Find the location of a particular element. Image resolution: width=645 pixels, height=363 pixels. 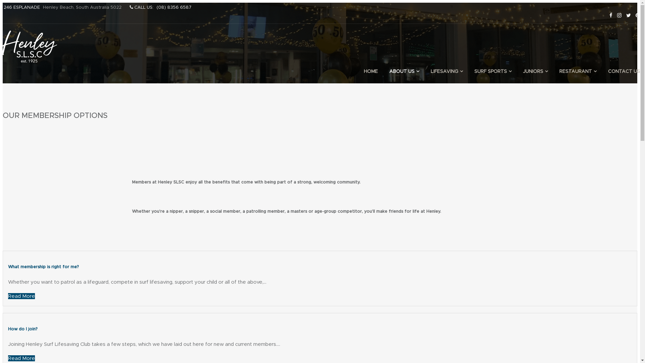

SURF SPORTS is located at coordinates (493, 71).